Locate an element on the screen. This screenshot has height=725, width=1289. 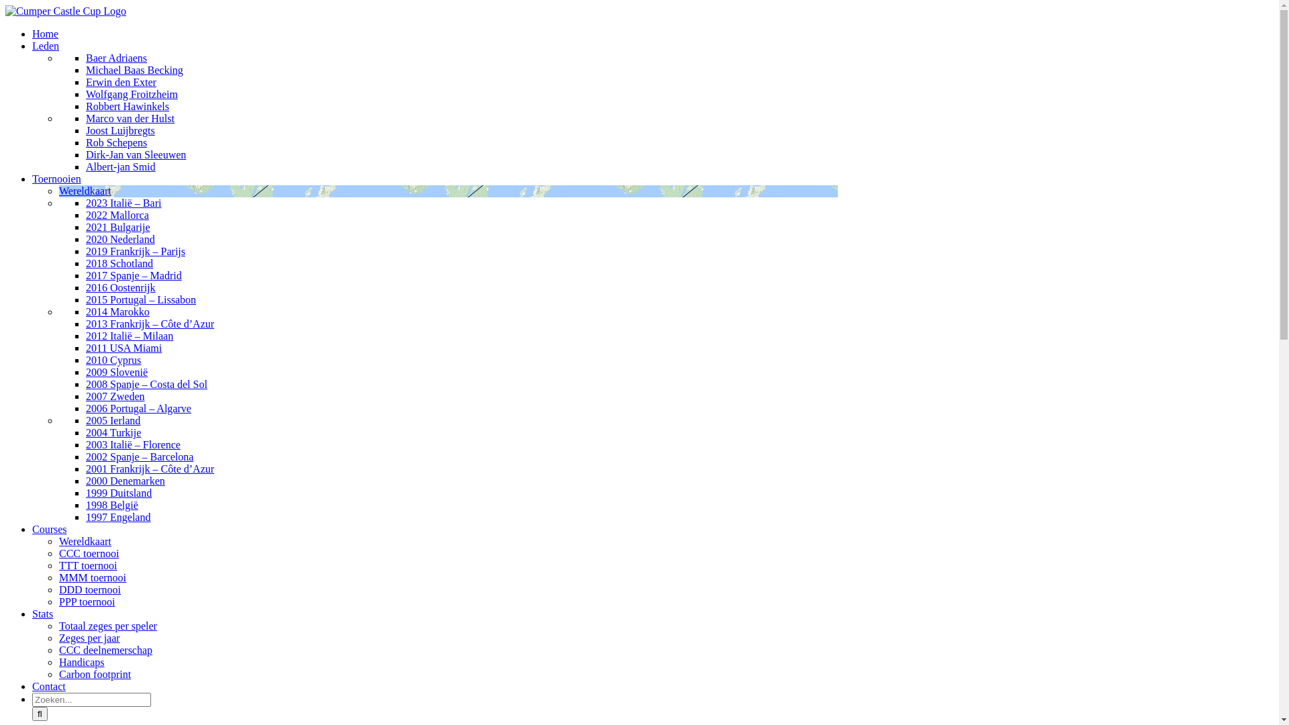
Totaal zeges per speler is located at coordinates (108, 626).